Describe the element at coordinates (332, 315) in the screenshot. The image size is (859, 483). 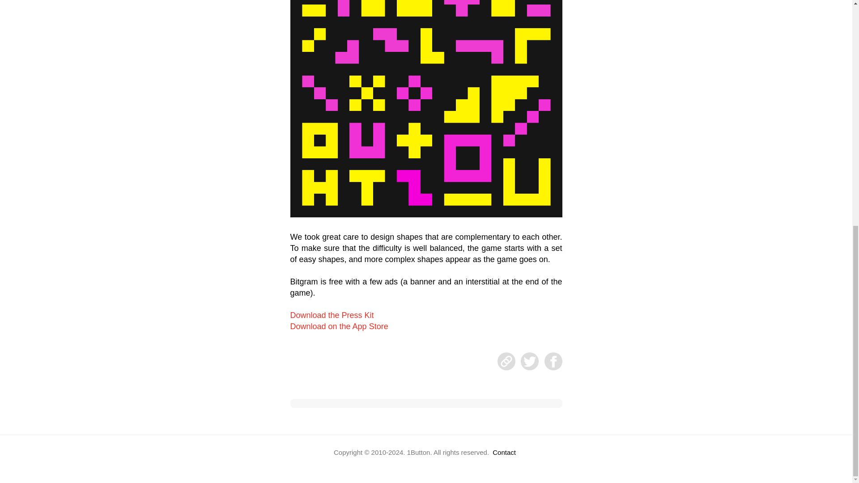
I see `Download the Press Kit` at that location.